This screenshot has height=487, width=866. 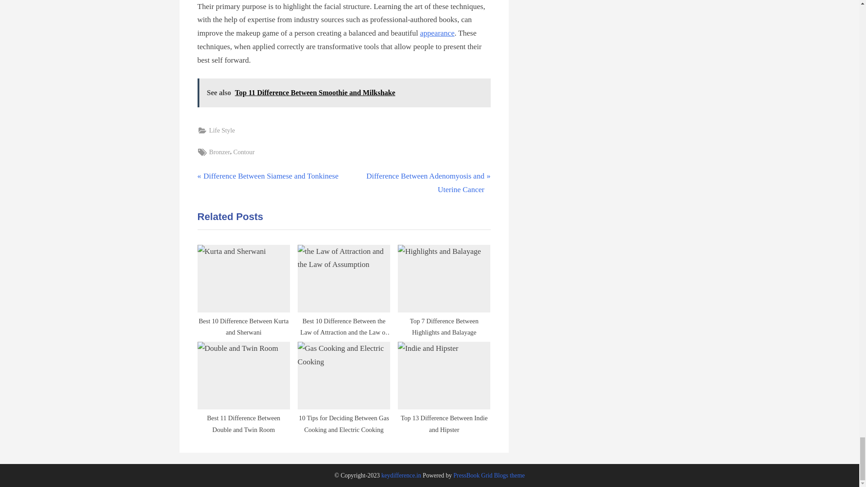 What do you see at coordinates (437, 33) in the screenshot?
I see `Top 7 Difference Between Highlights and Balayage` at bounding box center [437, 33].